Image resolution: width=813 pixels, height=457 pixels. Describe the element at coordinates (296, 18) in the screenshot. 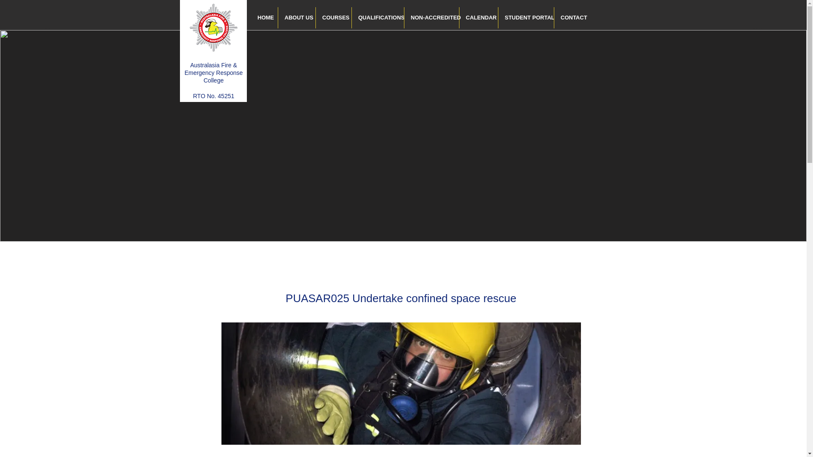

I see `ABOUT US` at that location.